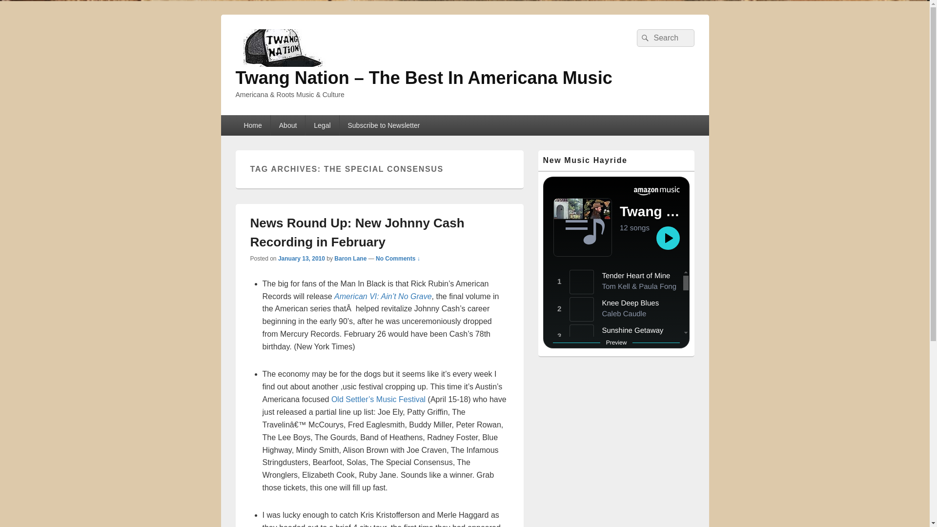  I want to click on About, so click(288, 125).